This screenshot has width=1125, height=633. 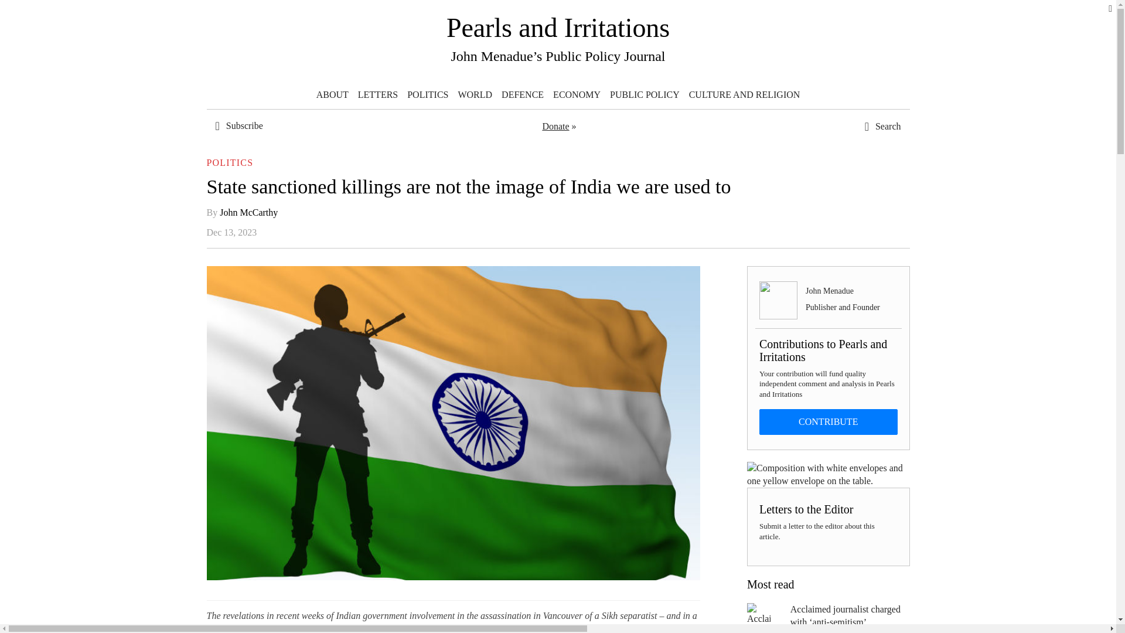 I want to click on Politics, so click(x=428, y=95).